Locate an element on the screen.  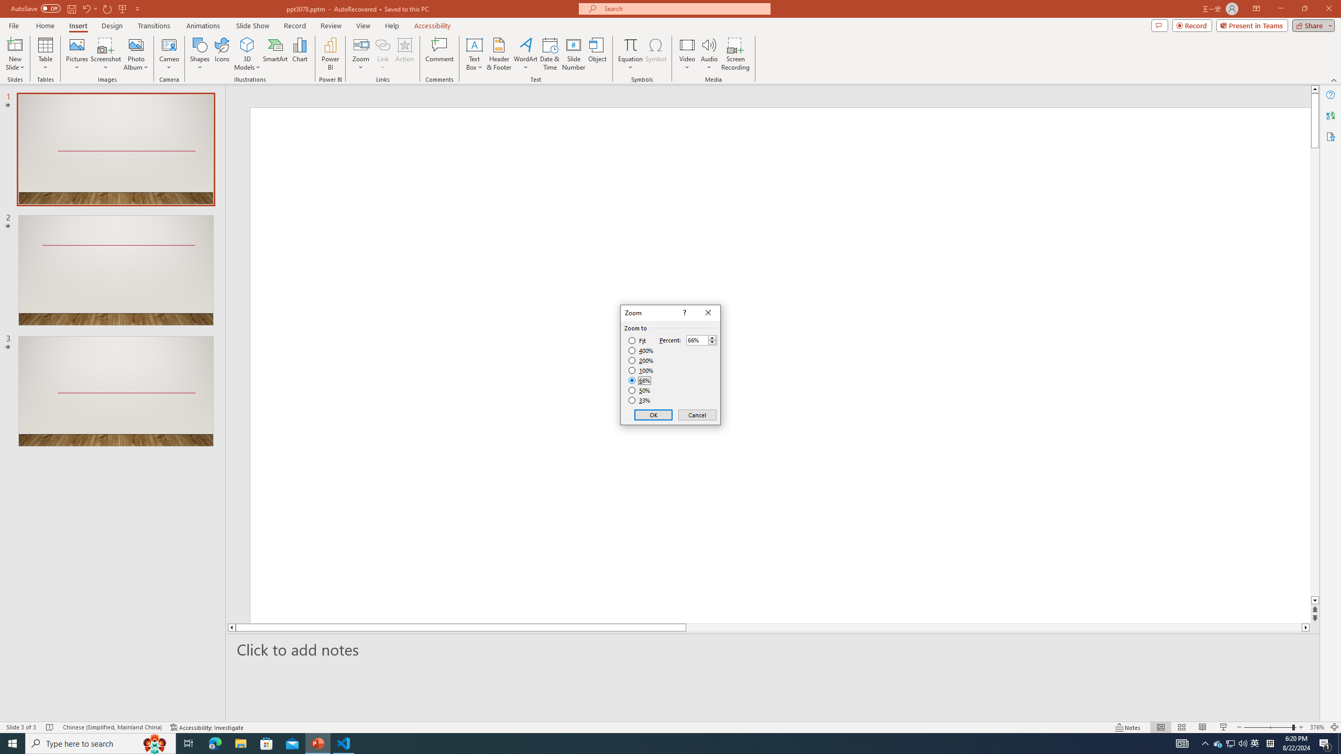
Q2790: 100% is located at coordinates (1243, 744).